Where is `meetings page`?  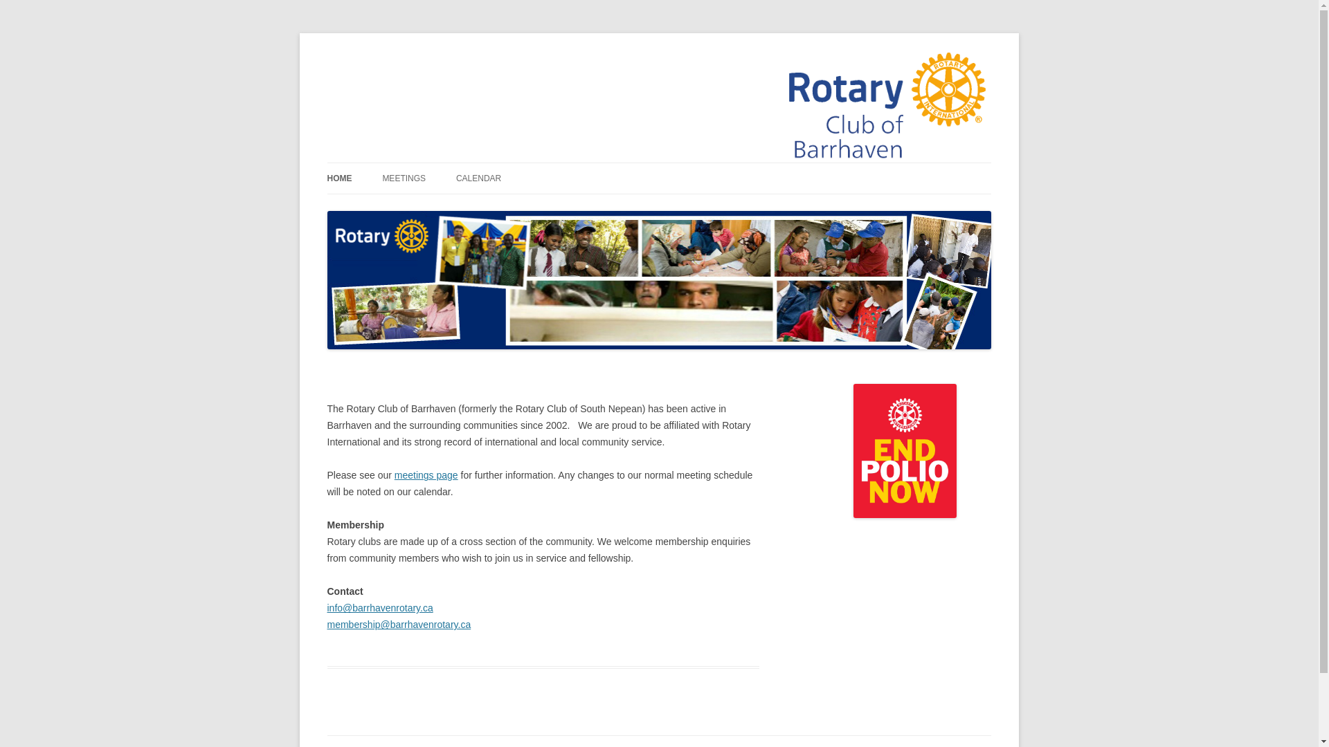
meetings page is located at coordinates (426, 475).